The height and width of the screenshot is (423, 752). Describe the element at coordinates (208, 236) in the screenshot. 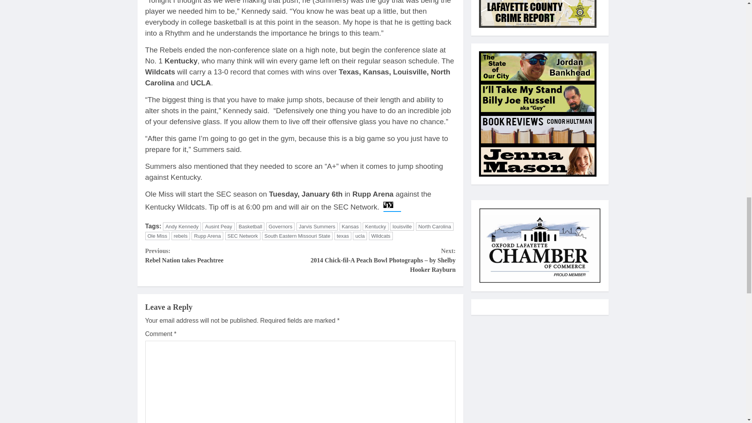

I see `Ausint Peay` at that location.